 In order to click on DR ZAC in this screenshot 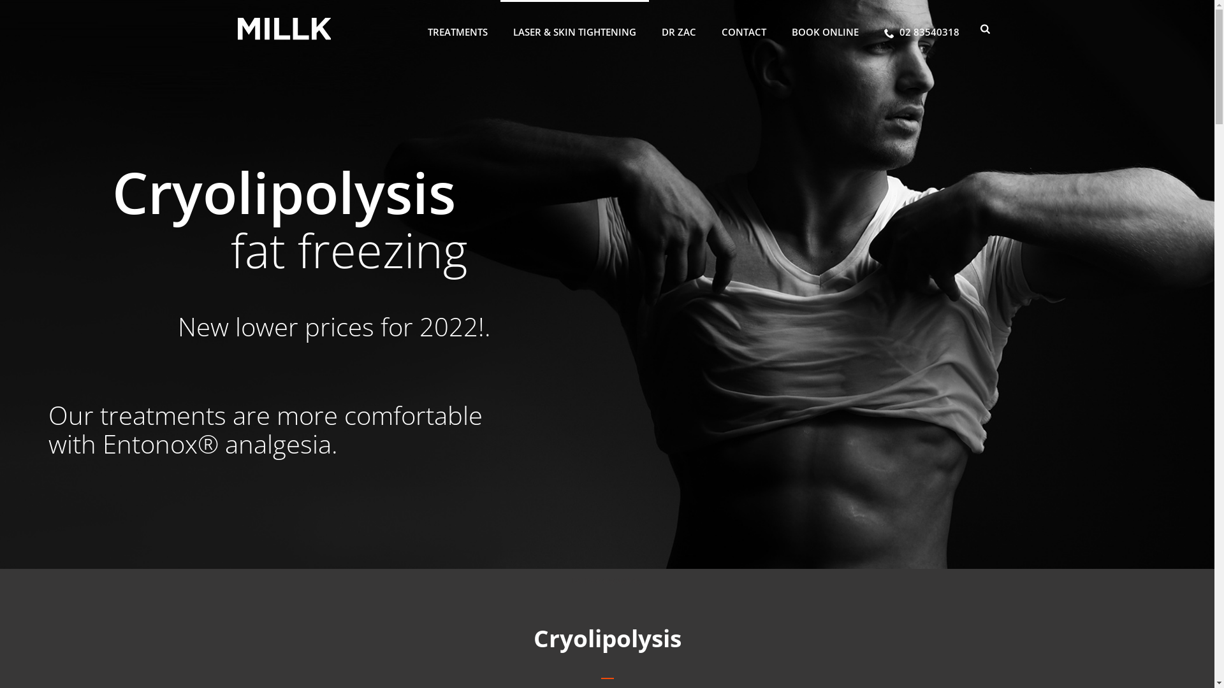, I will do `click(678, 29)`.